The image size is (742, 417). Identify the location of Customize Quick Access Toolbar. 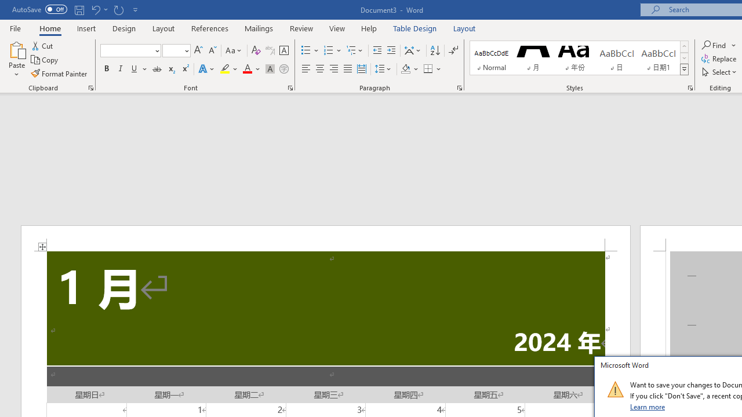
(136, 9).